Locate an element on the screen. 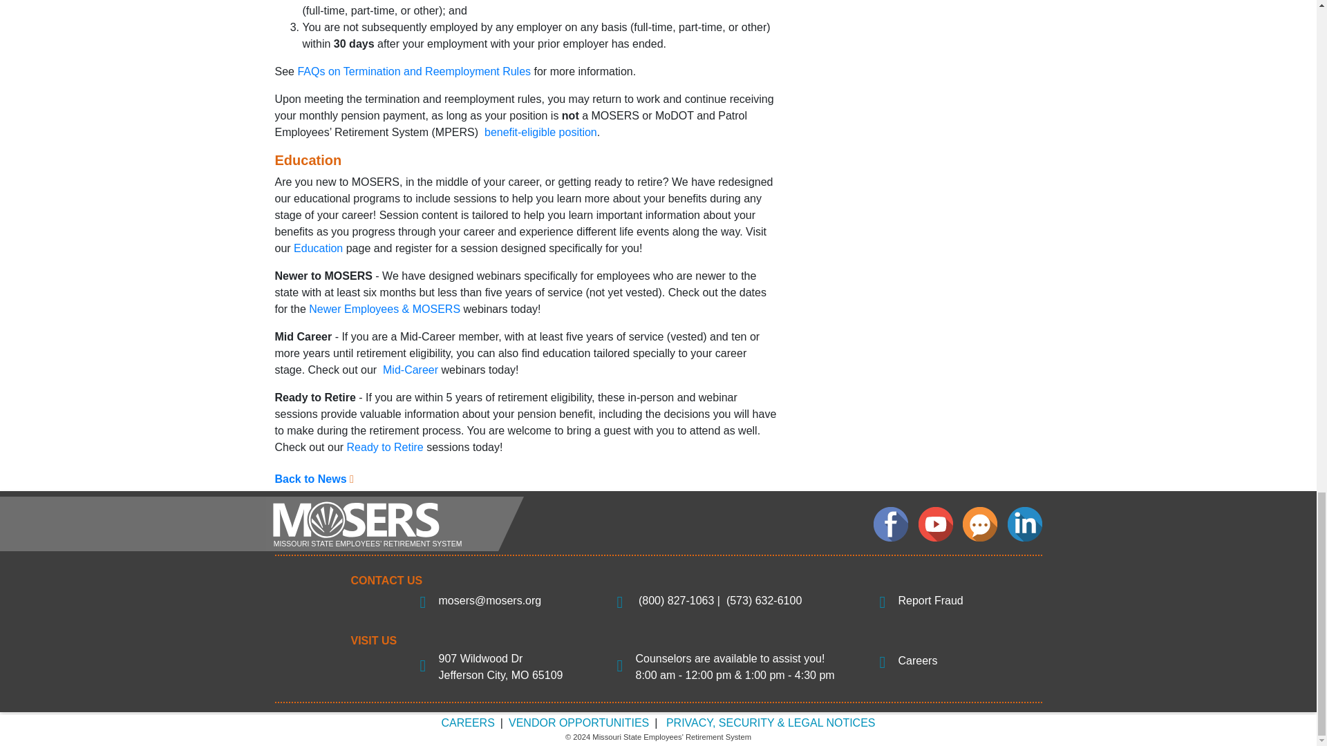 The width and height of the screenshot is (1327, 746). footer-logo is located at coordinates (393, 524).